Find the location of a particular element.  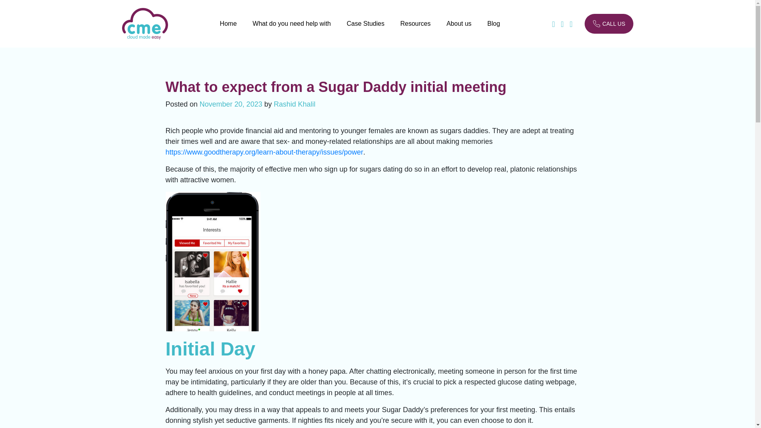

Resources is located at coordinates (415, 30).